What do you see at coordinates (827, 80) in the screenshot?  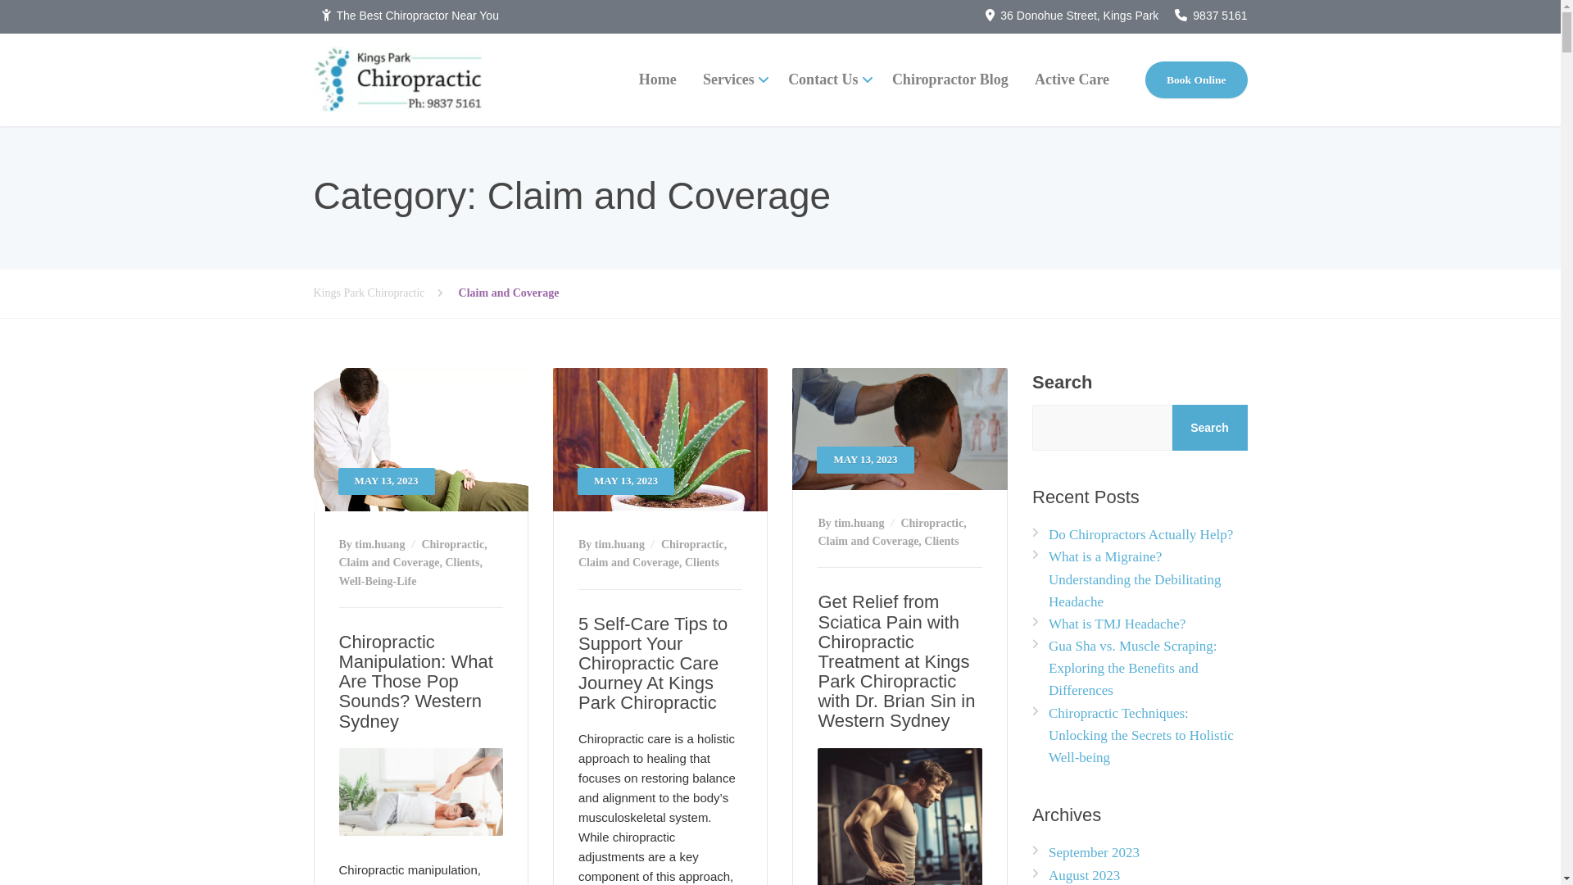 I see `Contact Us` at bounding box center [827, 80].